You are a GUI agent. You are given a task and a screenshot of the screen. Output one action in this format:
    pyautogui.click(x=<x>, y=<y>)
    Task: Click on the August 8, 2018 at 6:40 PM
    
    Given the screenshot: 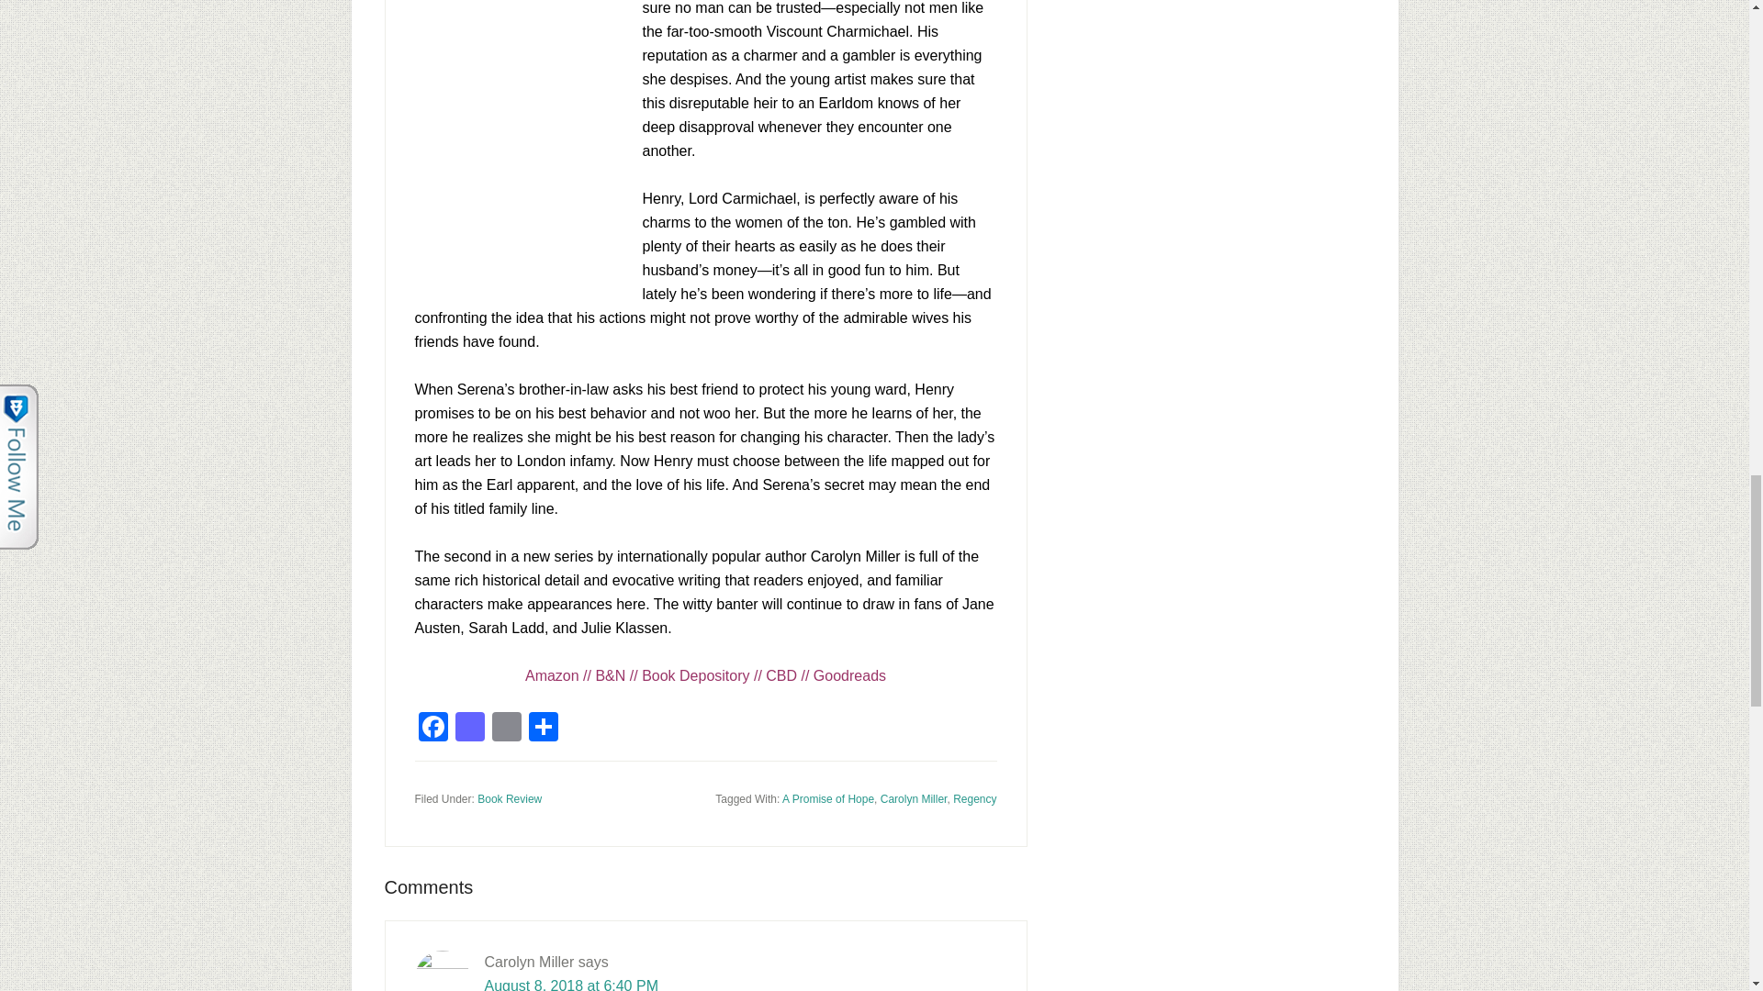 What is the action you would take?
    pyautogui.click(x=571, y=984)
    